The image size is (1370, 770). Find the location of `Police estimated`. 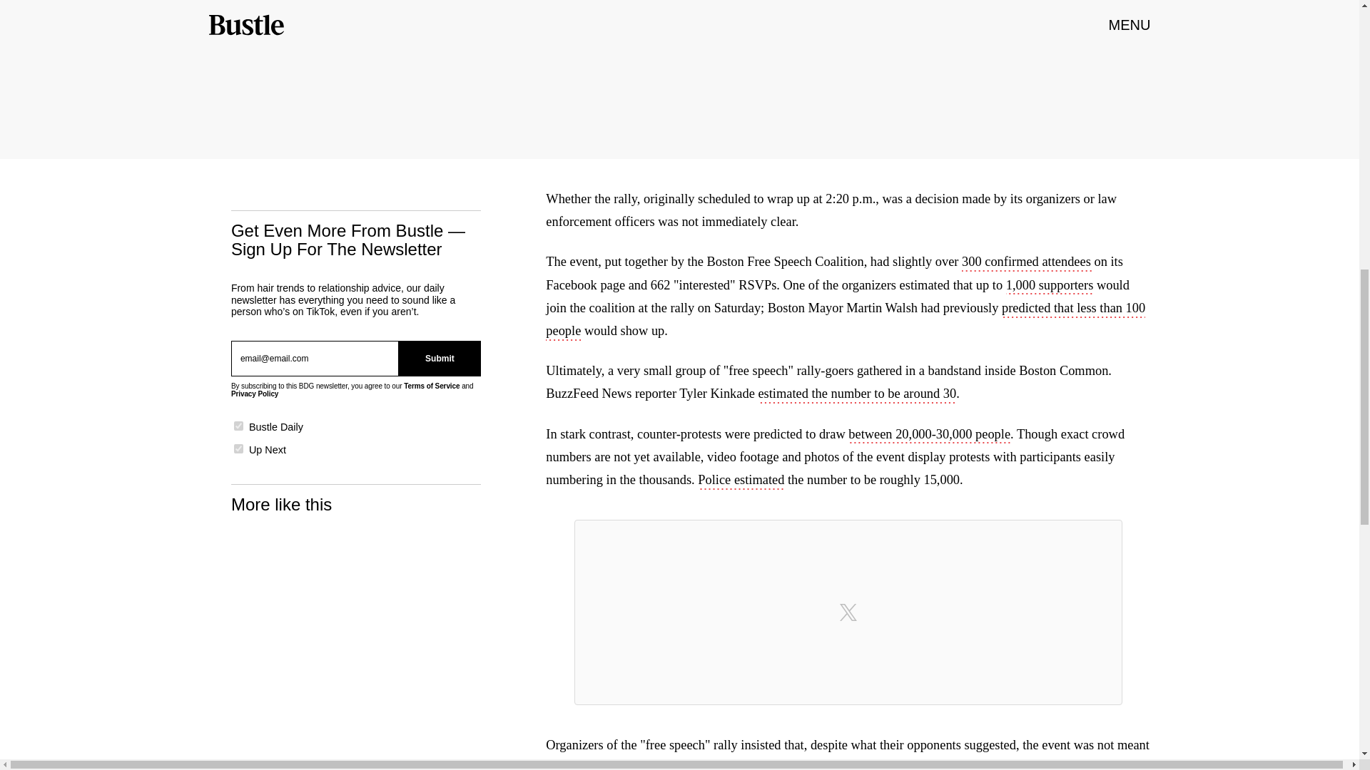

Police estimated is located at coordinates (741, 481).